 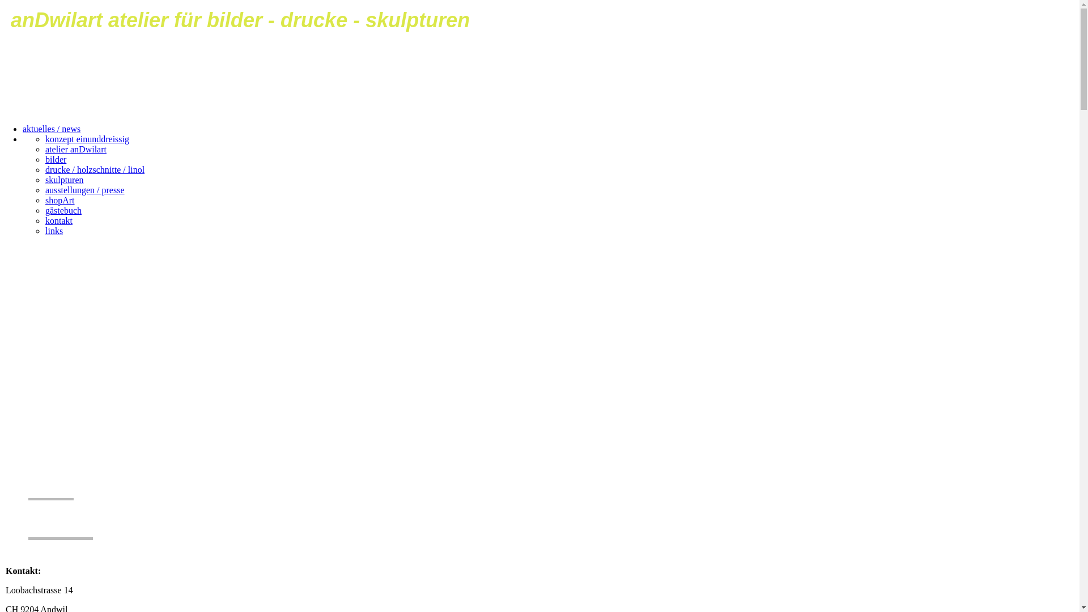 I want to click on atelier anDwilart, so click(x=76, y=150).